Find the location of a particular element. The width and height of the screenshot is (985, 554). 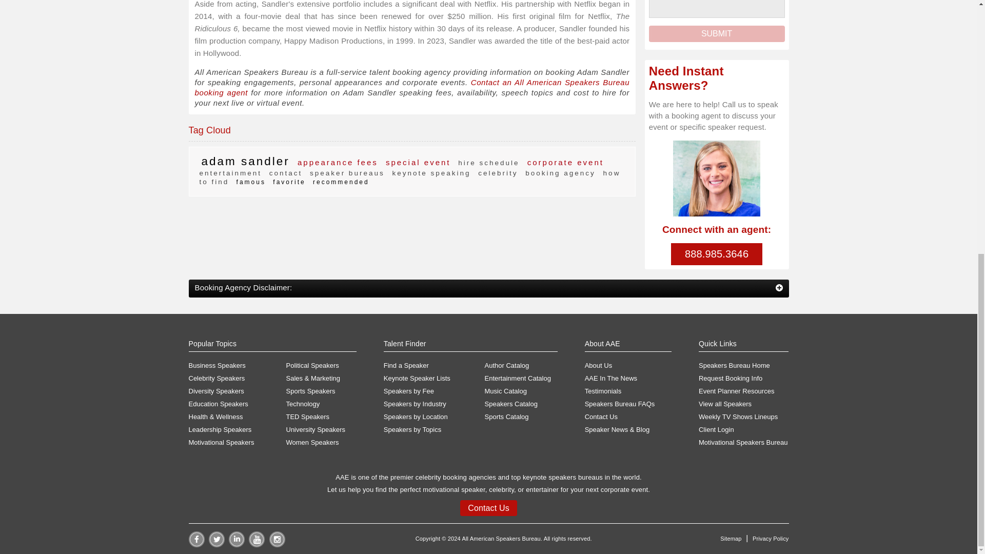

888.985.3646 is located at coordinates (716, 254).